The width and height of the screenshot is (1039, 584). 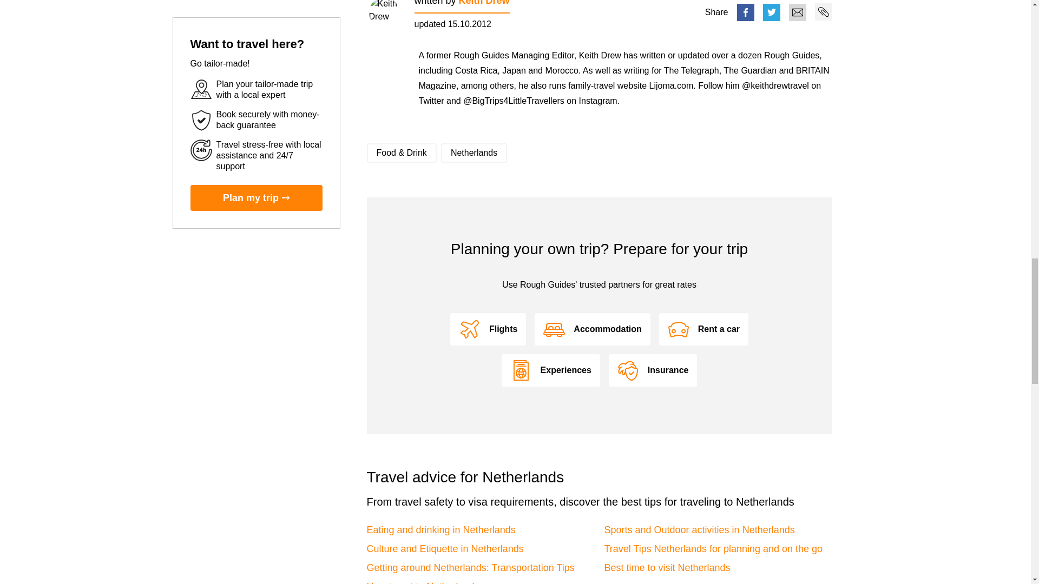 What do you see at coordinates (592, 329) in the screenshot?
I see `Accommodation` at bounding box center [592, 329].